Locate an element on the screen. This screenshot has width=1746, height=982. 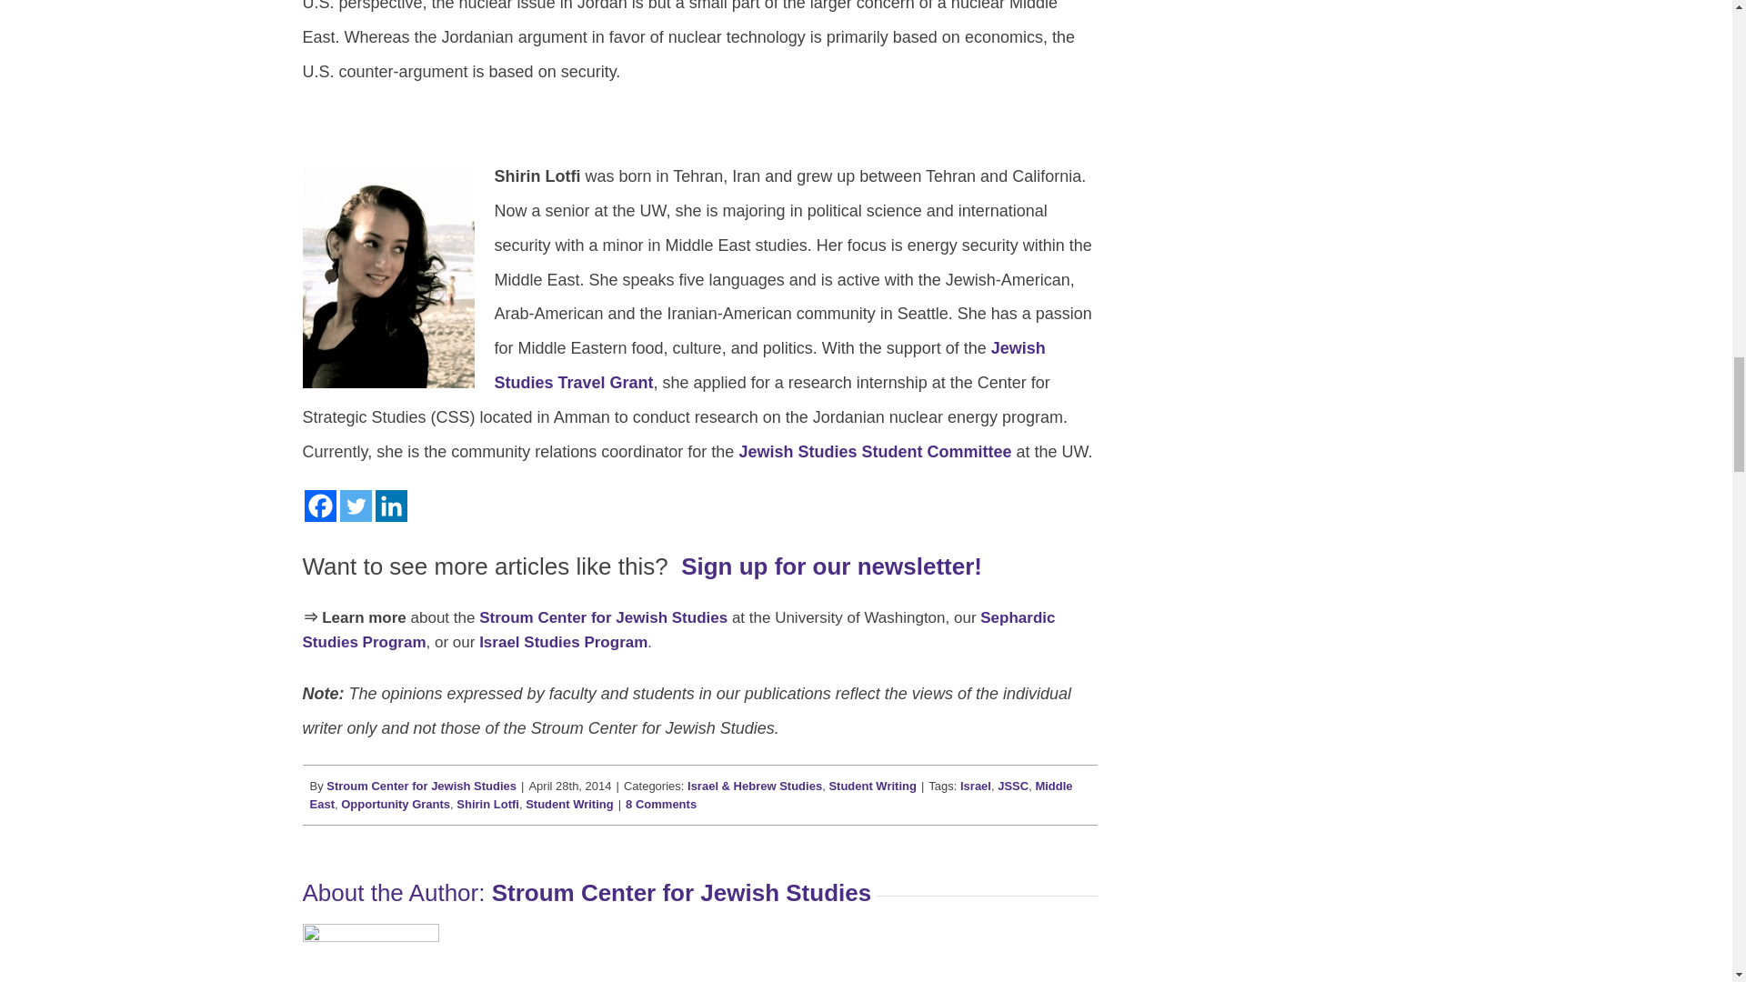
Posts by Stroum Center for Jewish Studies is located at coordinates (682, 892).